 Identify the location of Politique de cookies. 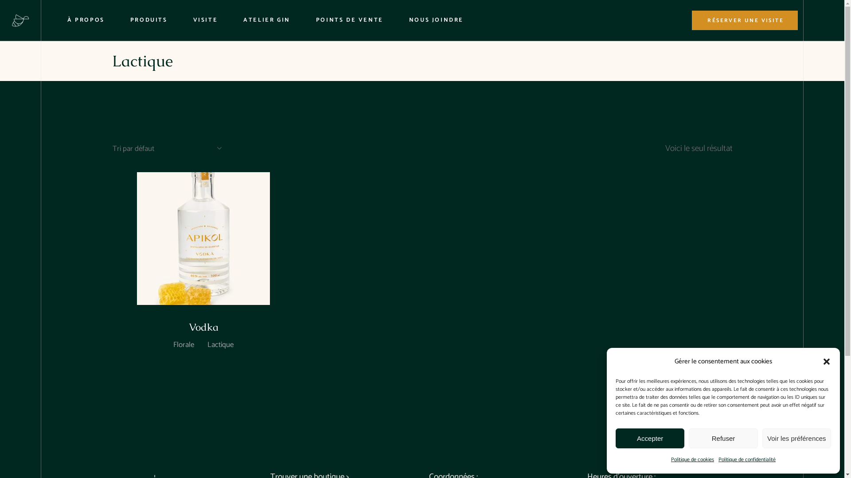
(692, 460).